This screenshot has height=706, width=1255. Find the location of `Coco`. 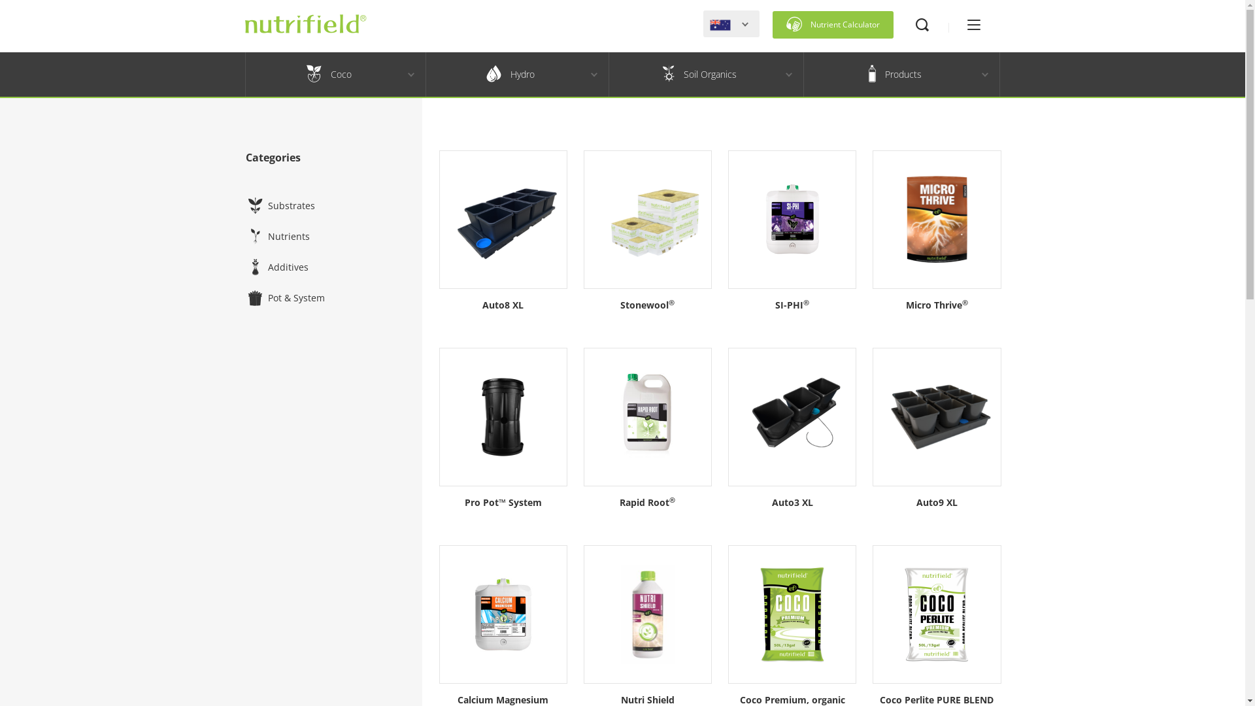

Coco is located at coordinates (329, 75).